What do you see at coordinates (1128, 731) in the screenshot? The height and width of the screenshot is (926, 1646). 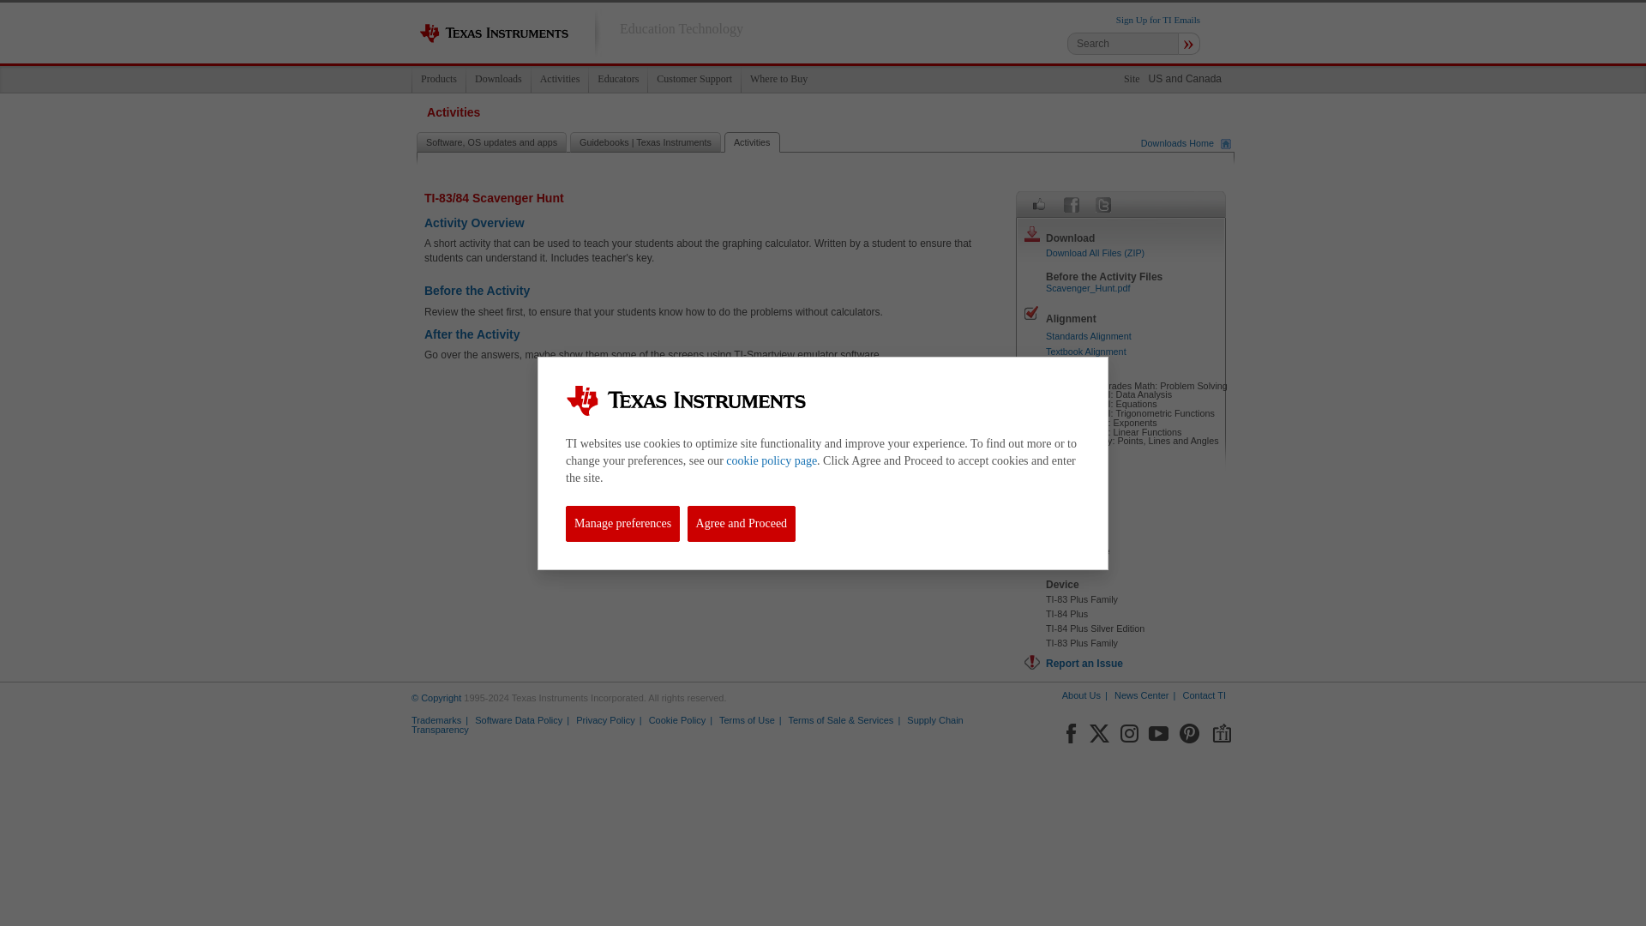 I see `Instagram` at bounding box center [1128, 731].